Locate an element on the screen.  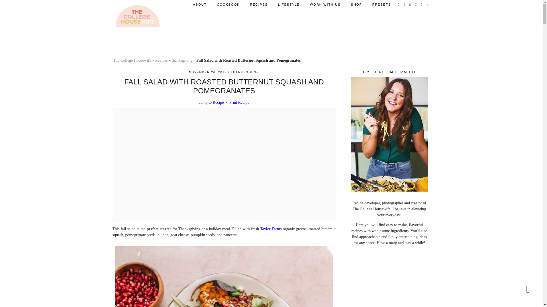
College Housewife is located at coordinates (137, 16).